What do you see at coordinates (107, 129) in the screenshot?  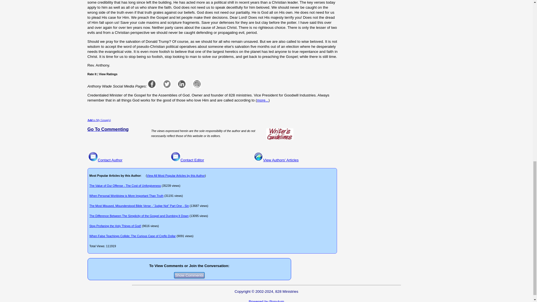 I see `Go To Commenting` at bounding box center [107, 129].